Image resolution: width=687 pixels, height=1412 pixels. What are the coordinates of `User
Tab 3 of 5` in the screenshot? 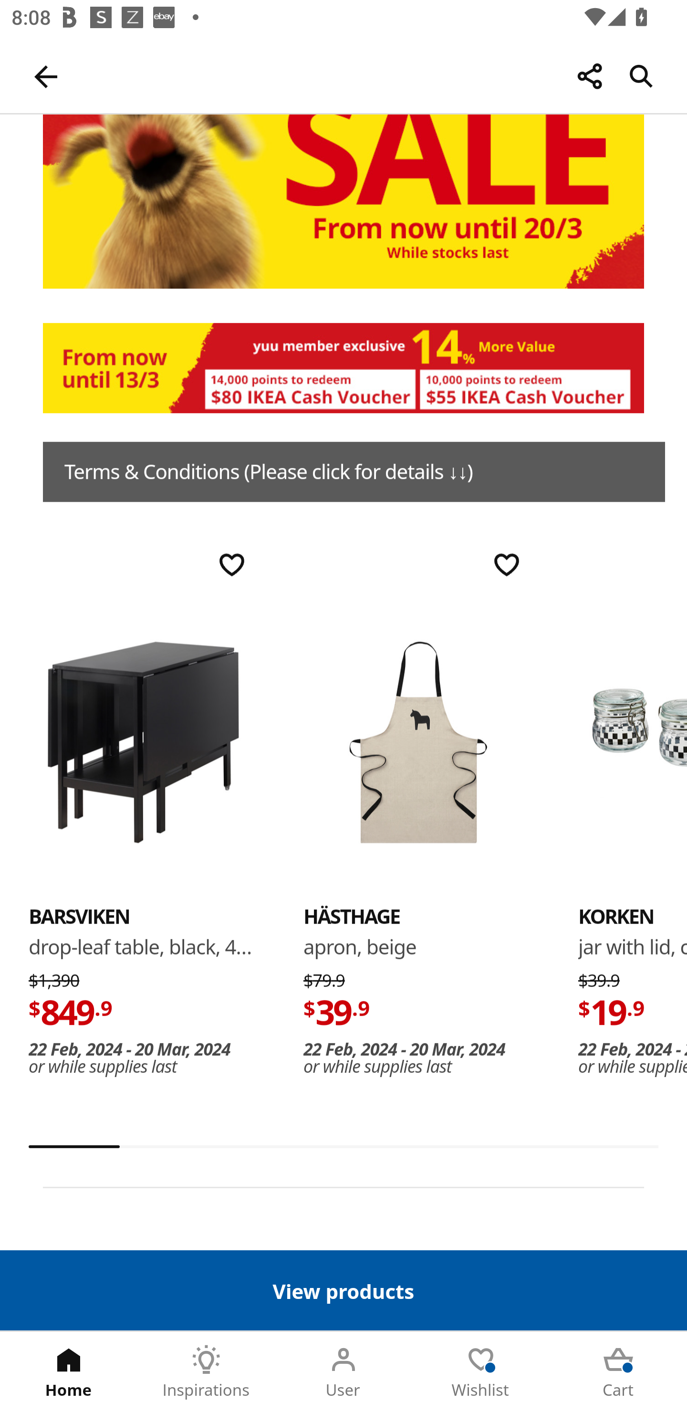 It's located at (343, 1372).